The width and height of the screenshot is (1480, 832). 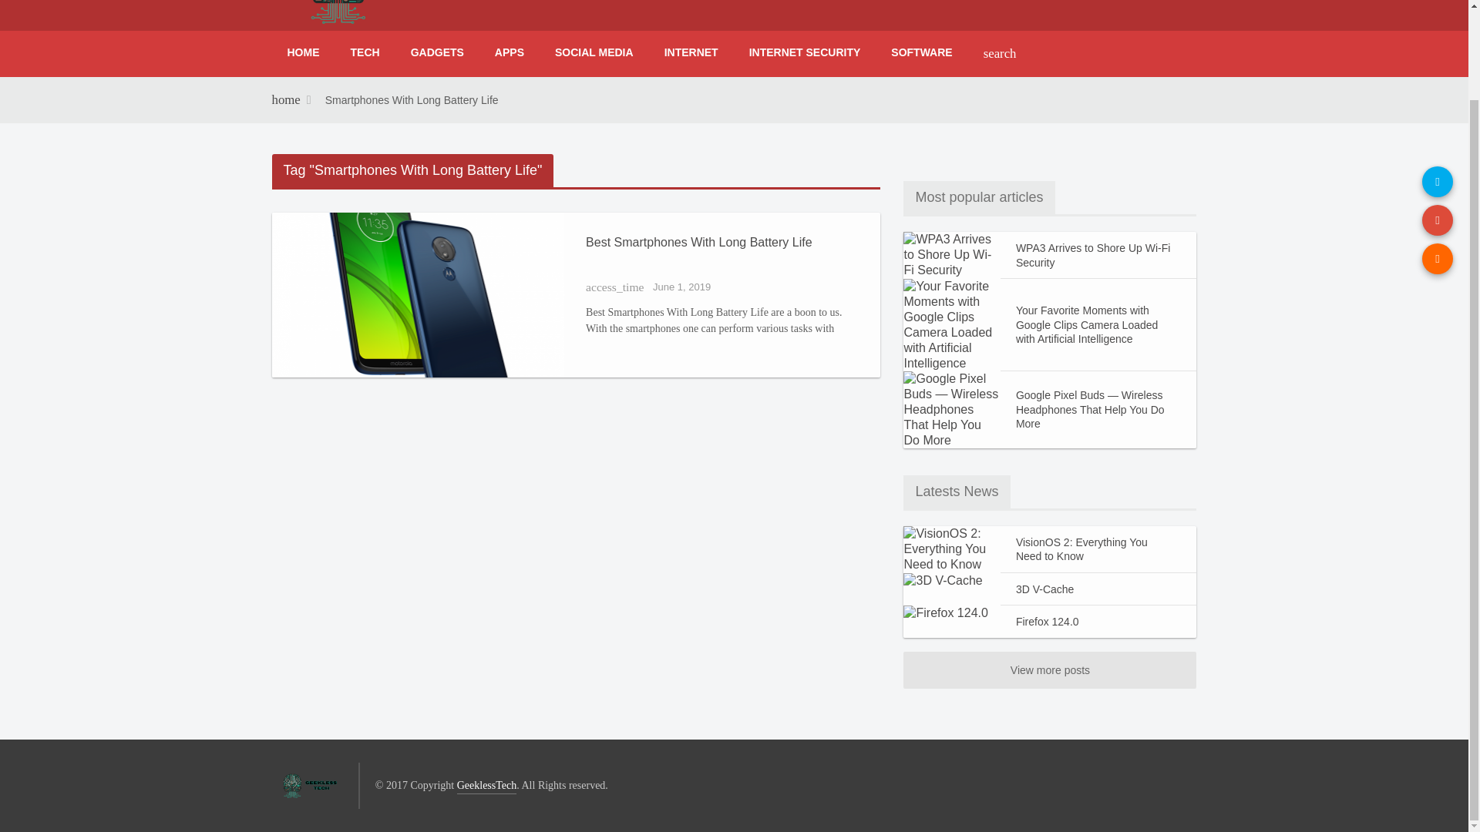 What do you see at coordinates (510, 52) in the screenshot?
I see `APPS` at bounding box center [510, 52].